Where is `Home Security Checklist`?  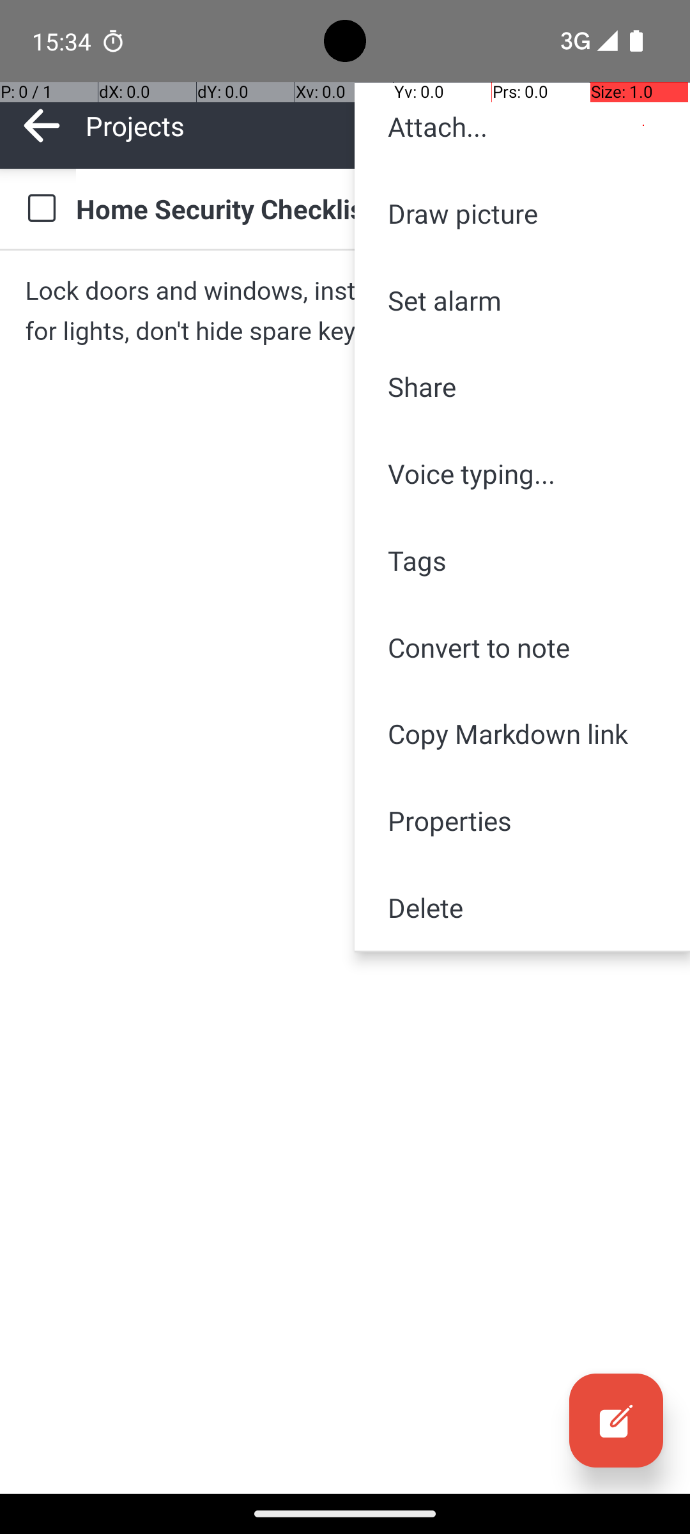 Home Security Checklist is located at coordinates (371, 208).